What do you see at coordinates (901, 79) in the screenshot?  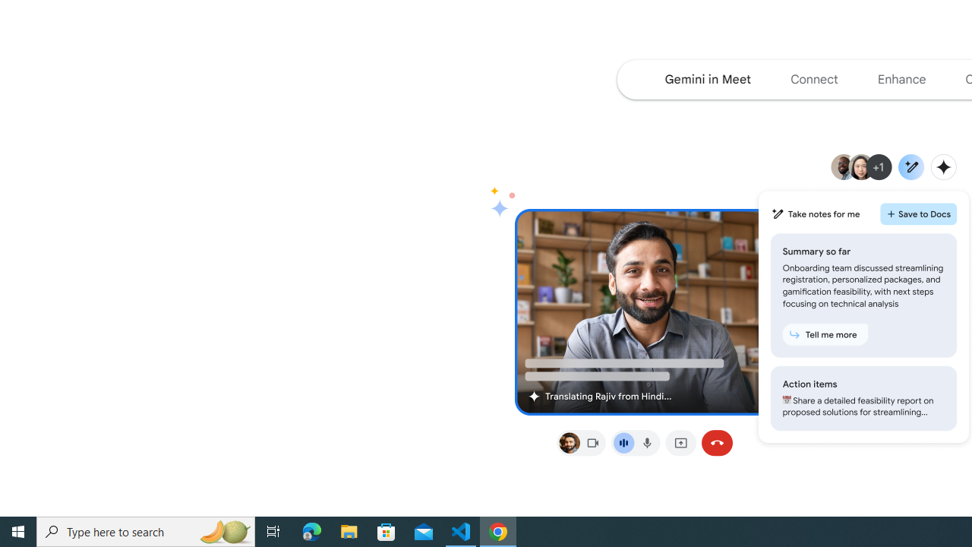 I see `Jump to the enhance section of the page` at bounding box center [901, 79].